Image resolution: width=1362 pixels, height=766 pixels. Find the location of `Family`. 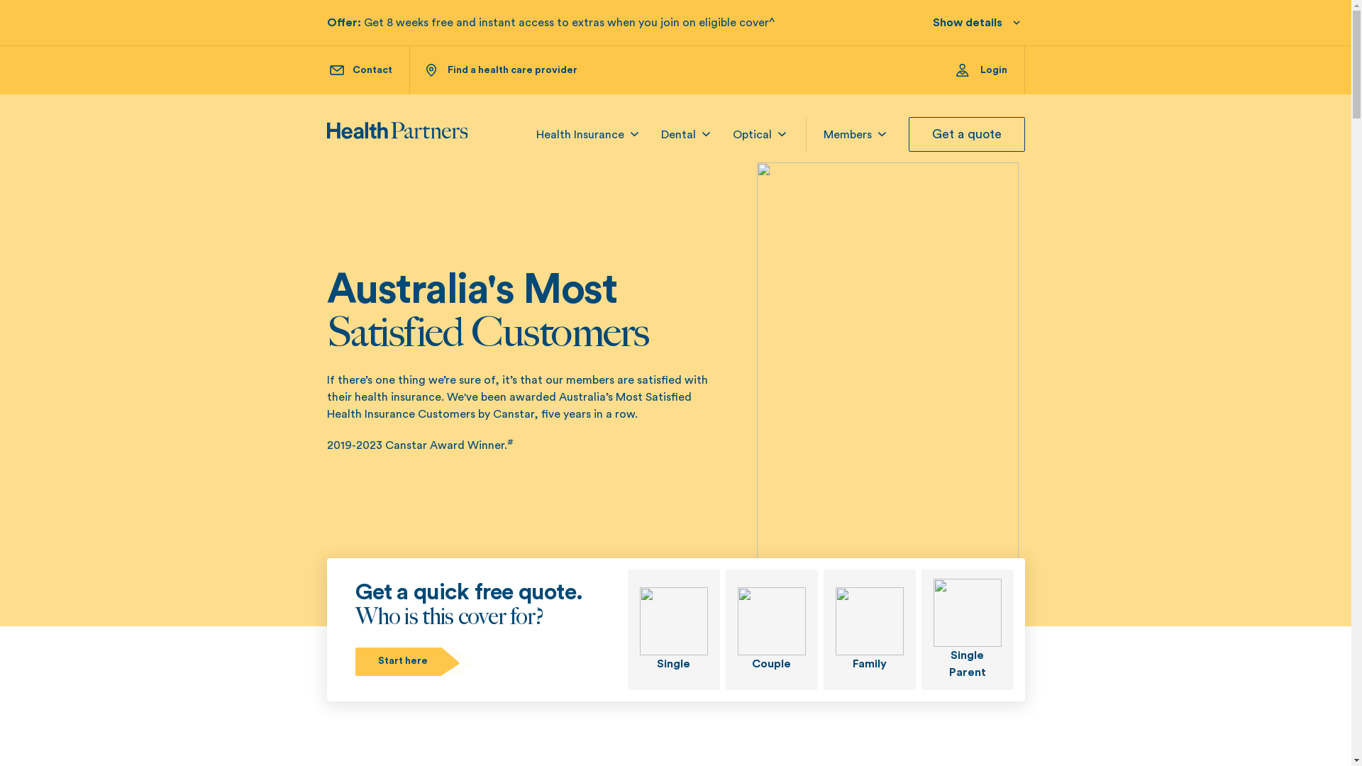

Family is located at coordinates (869, 630).